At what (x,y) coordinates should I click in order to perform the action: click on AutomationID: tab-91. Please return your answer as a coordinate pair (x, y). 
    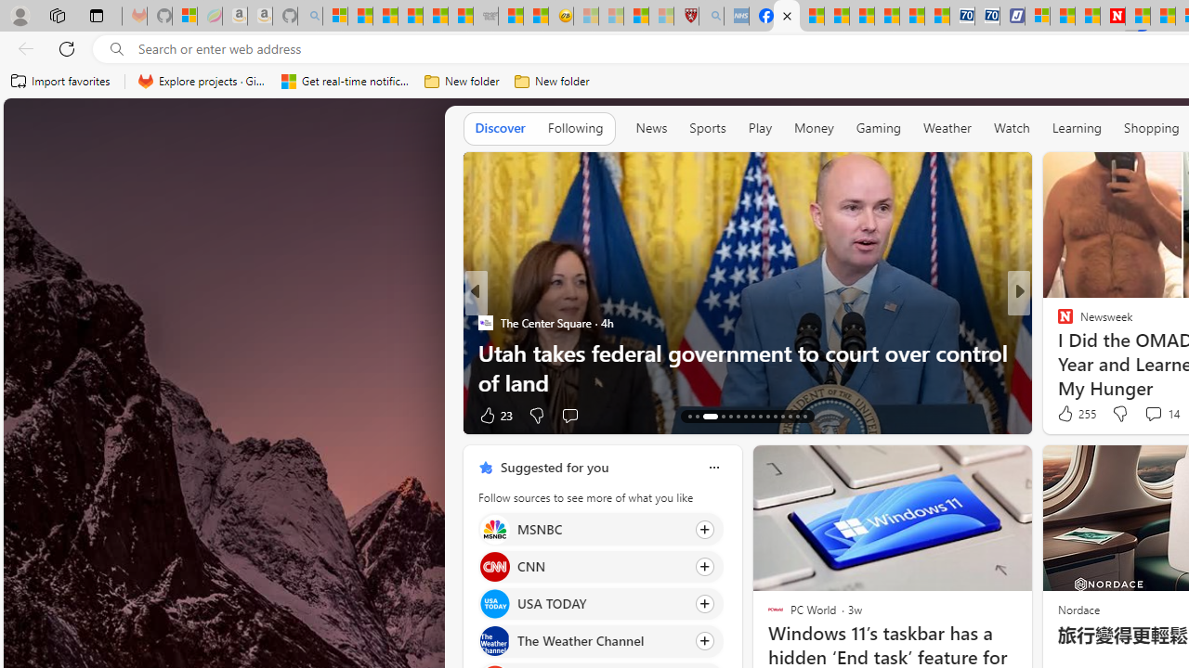
    Looking at the image, I should click on (797, 416).